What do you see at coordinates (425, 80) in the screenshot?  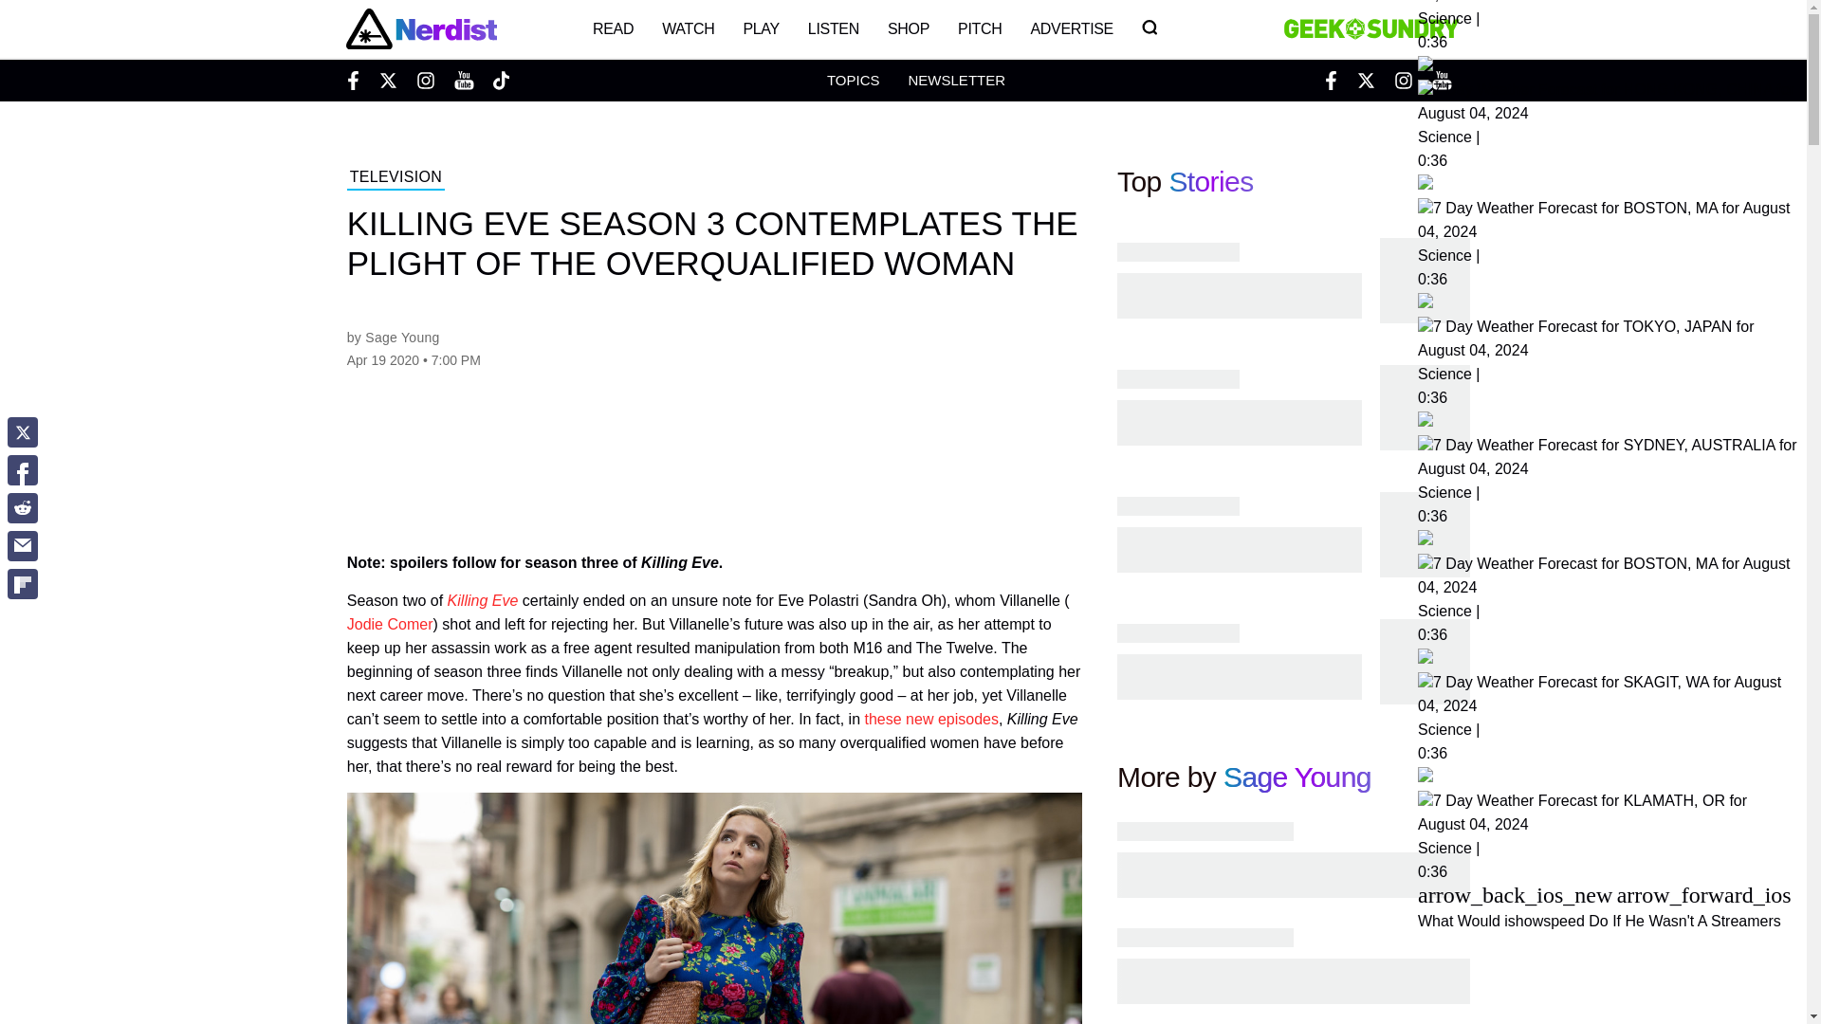 I see `Instagram Nerdist` at bounding box center [425, 80].